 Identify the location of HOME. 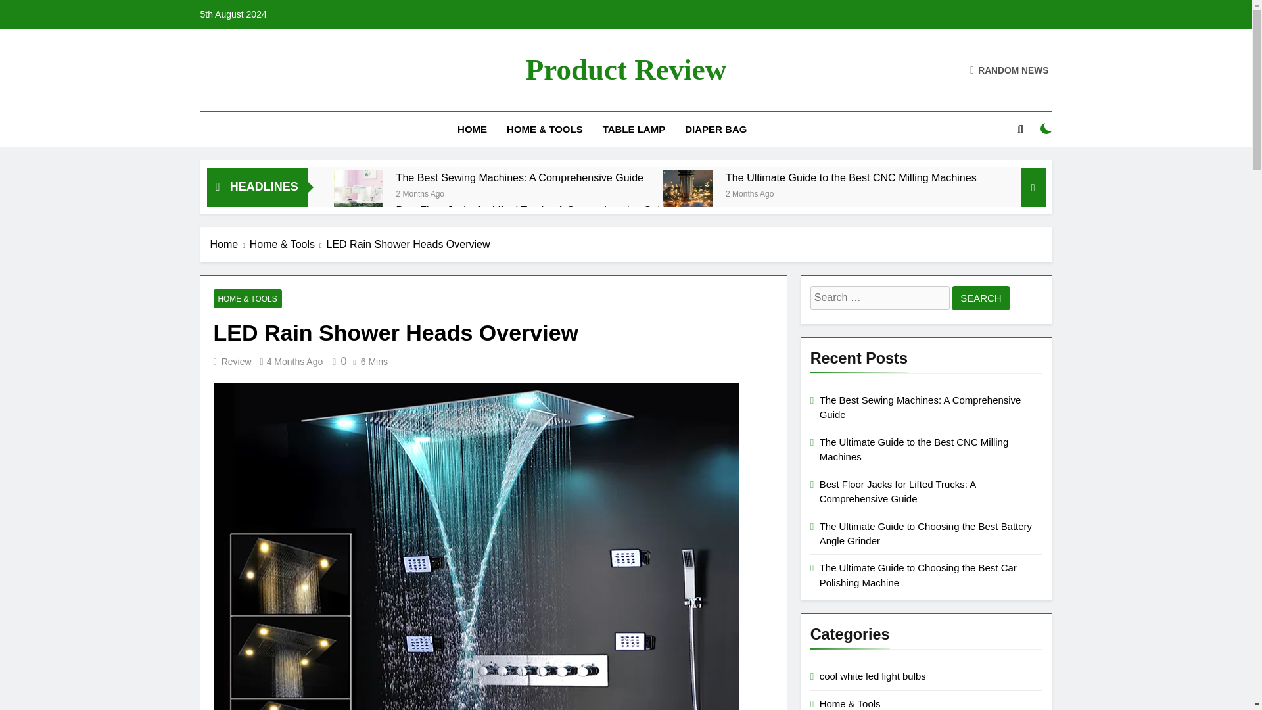
(472, 129).